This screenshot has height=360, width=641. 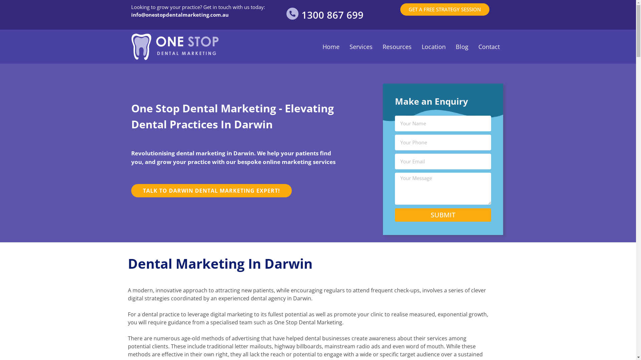 What do you see at coordinates (331, 47) in the screenshot?
I see `Home` at bounding box center [331, 47].